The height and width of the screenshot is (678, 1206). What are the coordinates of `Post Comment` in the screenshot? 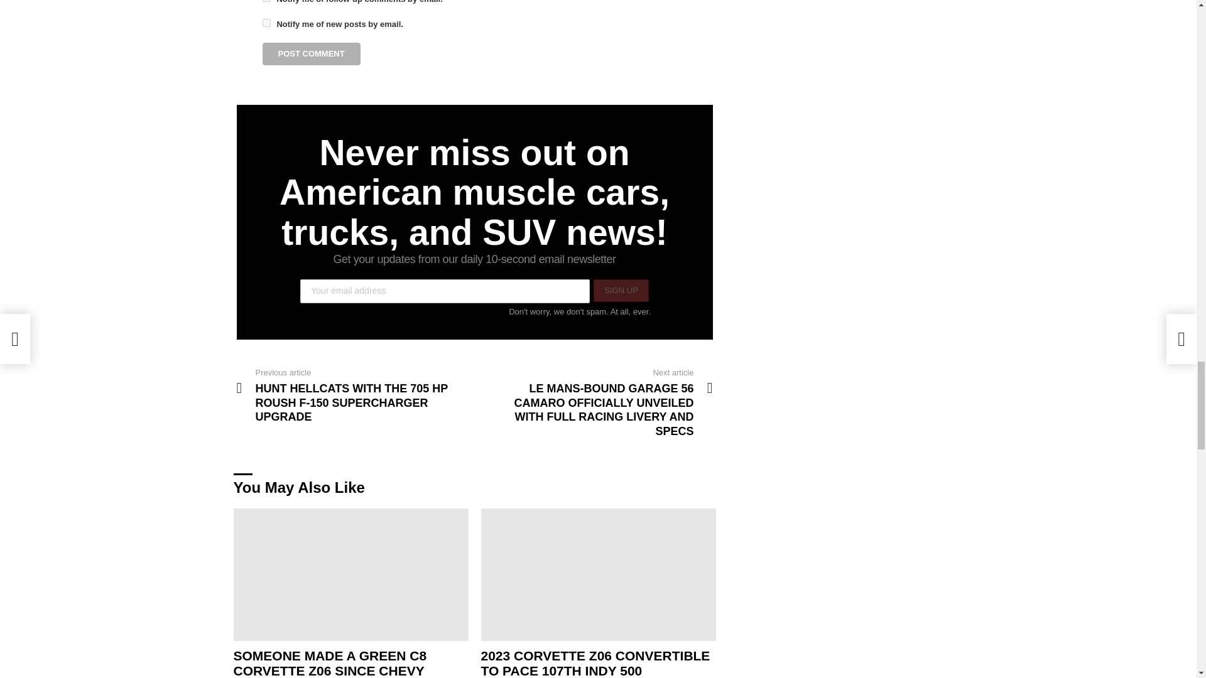 It's located at (312, 54).